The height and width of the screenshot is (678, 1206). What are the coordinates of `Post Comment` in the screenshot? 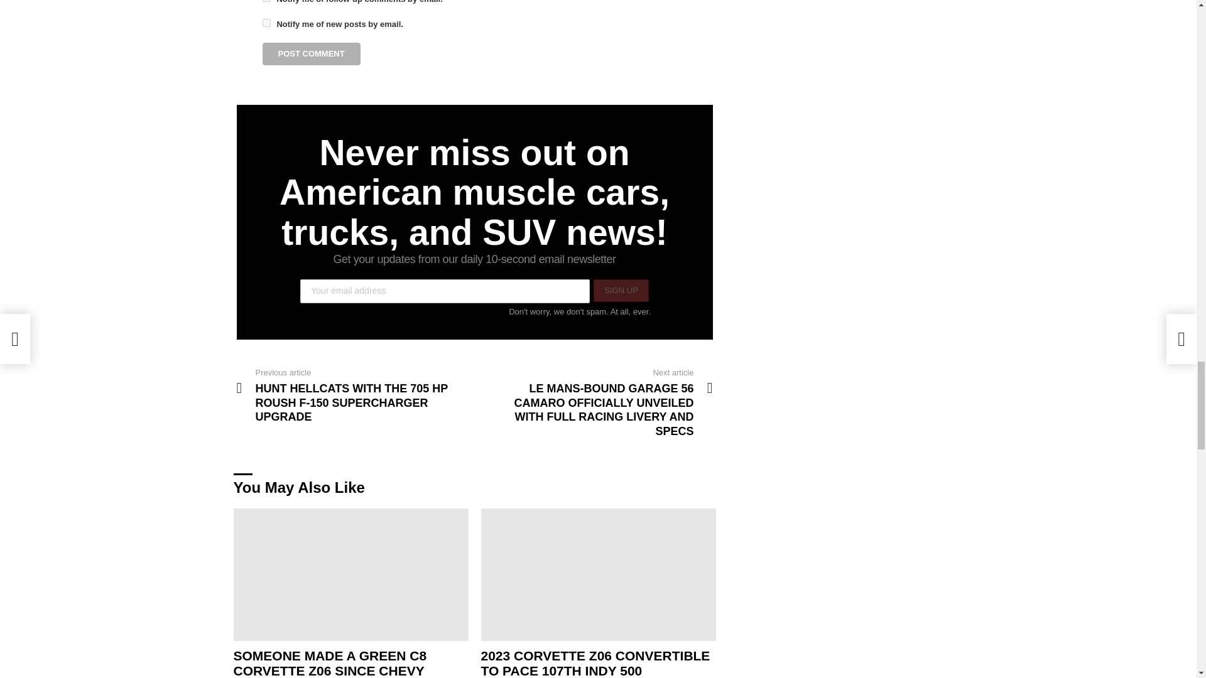 It's located at (312, 54).